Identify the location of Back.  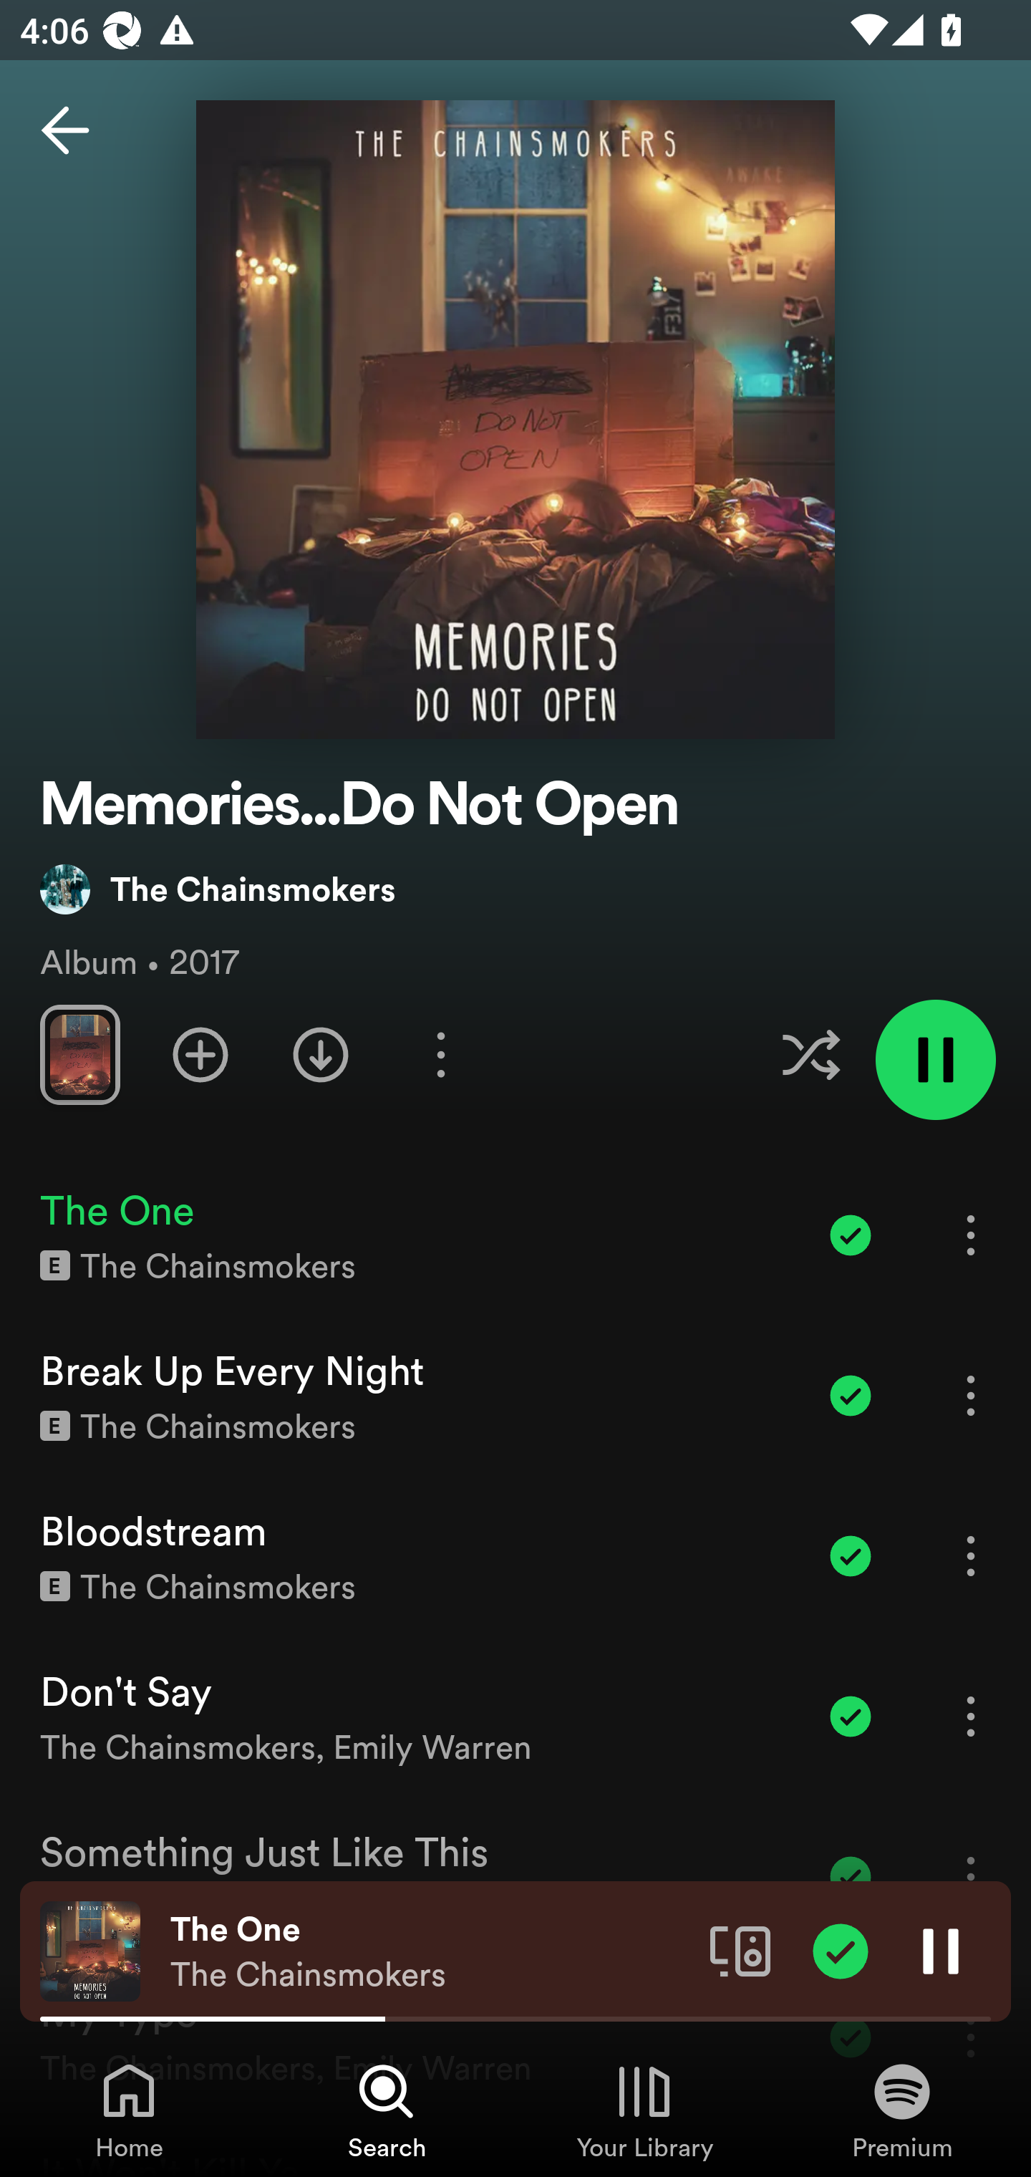
(65, 130).